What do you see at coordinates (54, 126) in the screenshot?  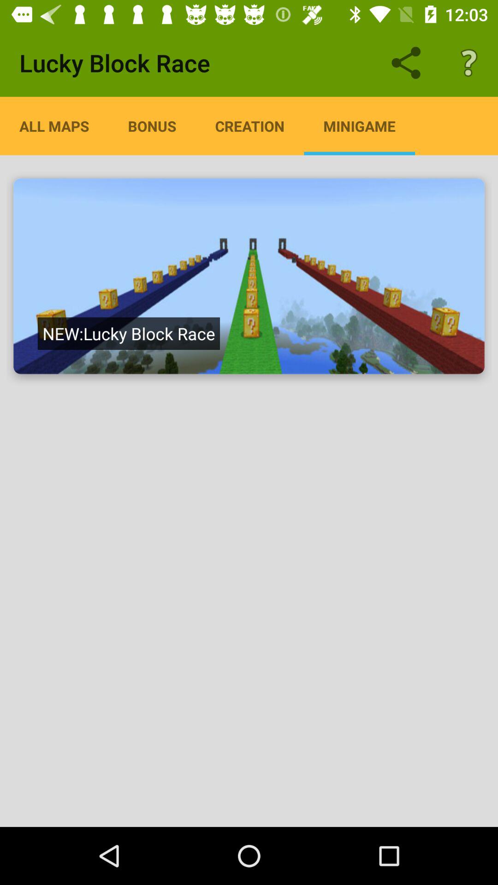 I see `swipe until all maps icon` at bounding box center [54, 126].